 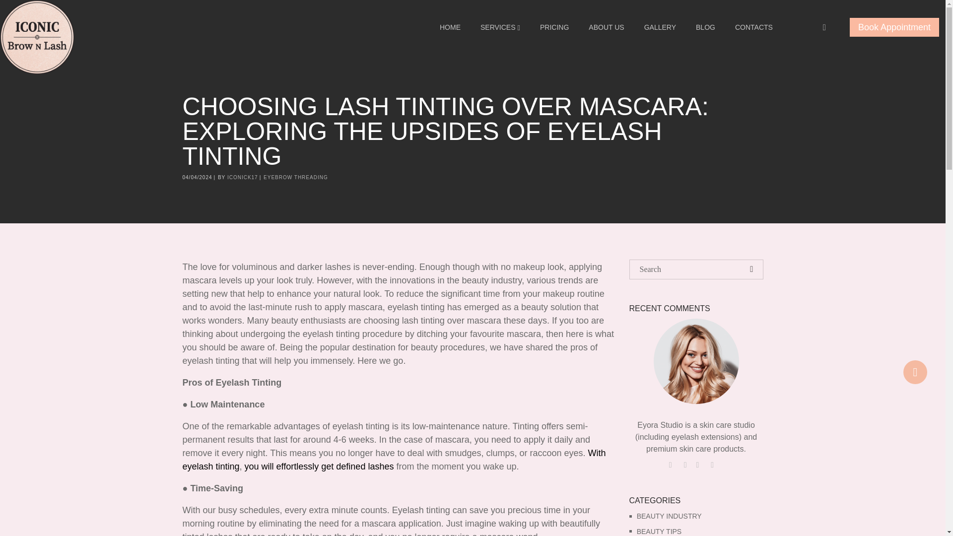 I want to click on CONTACTS, so click(x=753, y=27).